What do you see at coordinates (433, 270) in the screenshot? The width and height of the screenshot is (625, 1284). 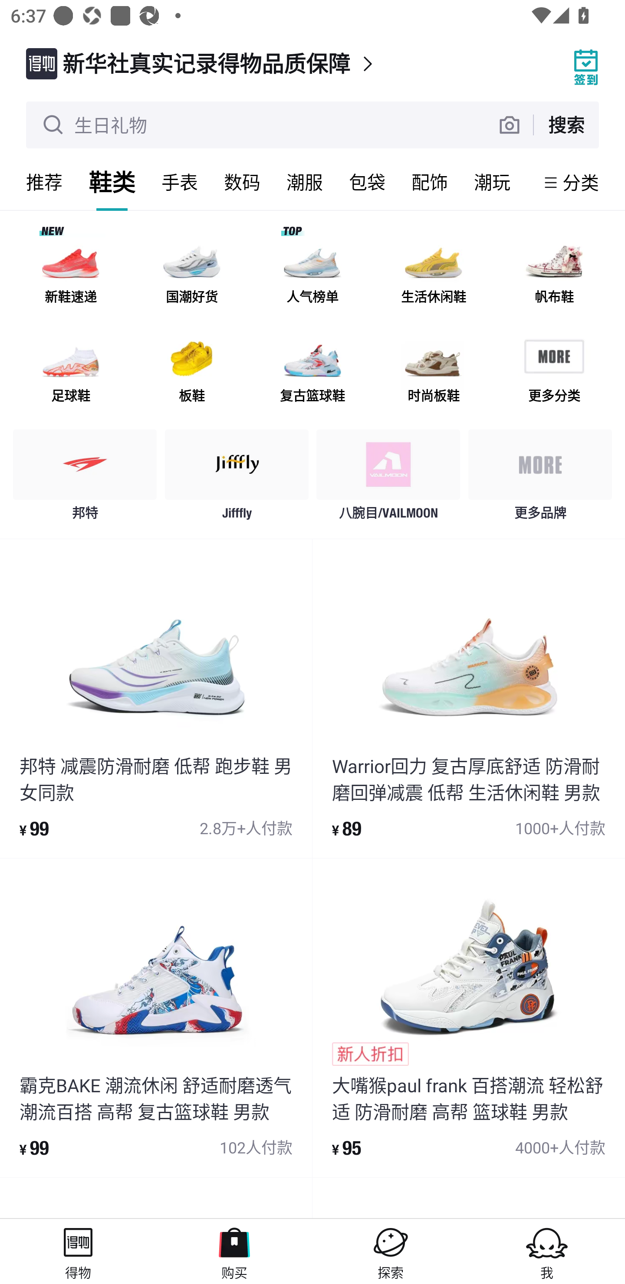 I see `生活休闲鞋` at bounding box center [433, 270].